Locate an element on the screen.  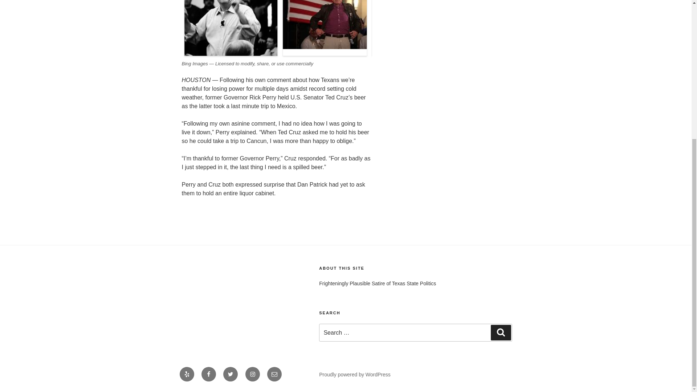
Proudly powered by WordPress is located at coordinates (355, 375).